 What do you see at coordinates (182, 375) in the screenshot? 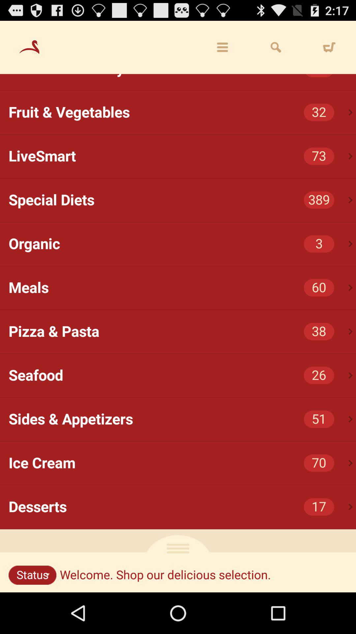
I see `jump until the seafood icon` at bounding box center [182, 375].